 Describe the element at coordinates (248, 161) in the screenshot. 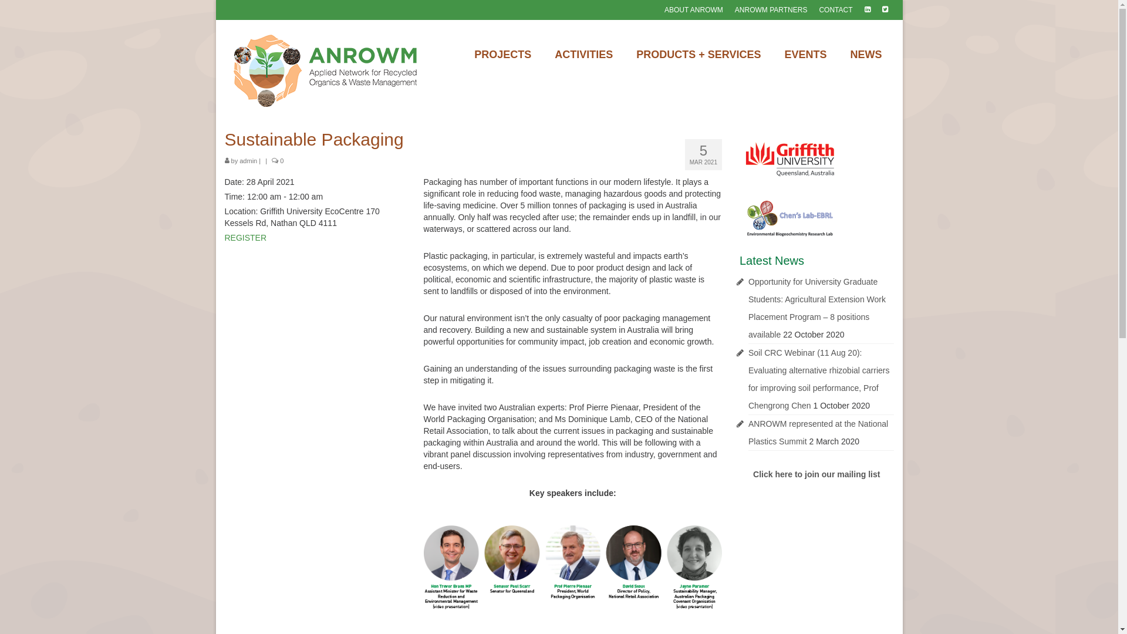

I see `admin` at that location.